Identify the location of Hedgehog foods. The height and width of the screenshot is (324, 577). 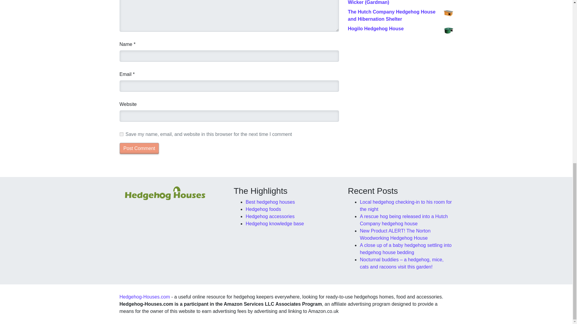
(263, 209).